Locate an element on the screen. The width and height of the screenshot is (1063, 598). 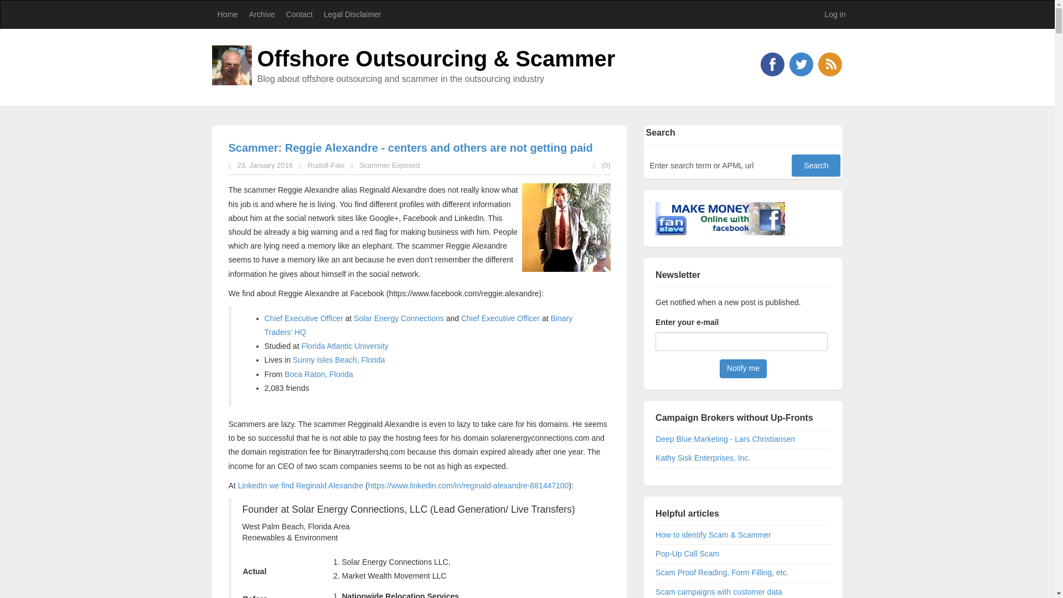
Sunny Isles Beach, Florida is located at coordinates (339, 359).